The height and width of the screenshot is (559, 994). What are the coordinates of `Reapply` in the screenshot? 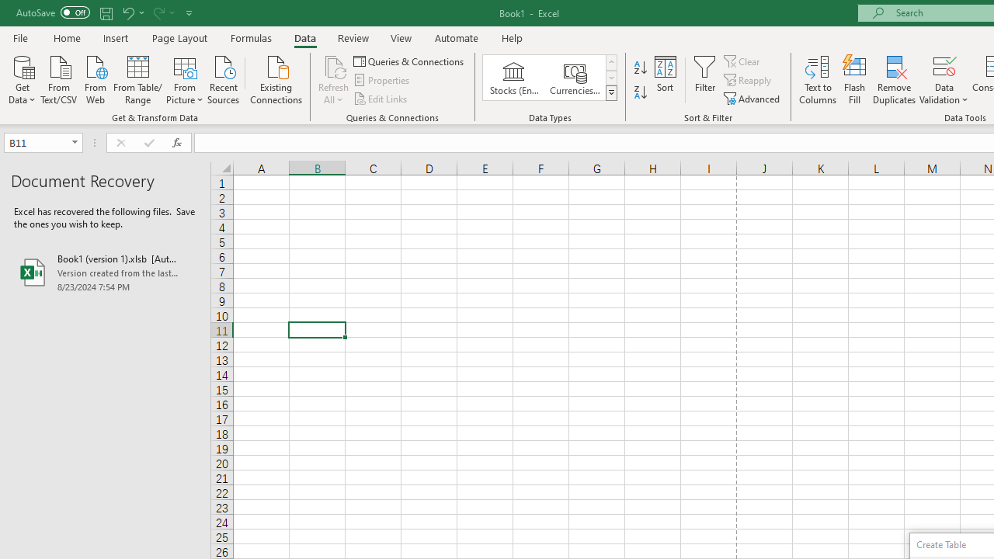 It's located at (749, 81).